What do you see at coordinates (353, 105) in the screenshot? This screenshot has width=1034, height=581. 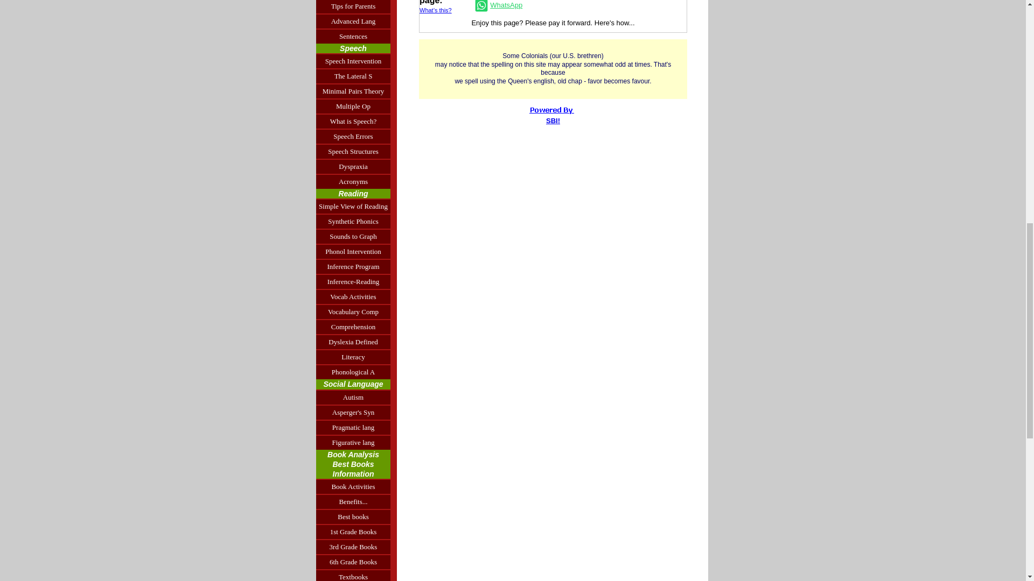 I see `Multiple Op` at bounding box center [353, 105].